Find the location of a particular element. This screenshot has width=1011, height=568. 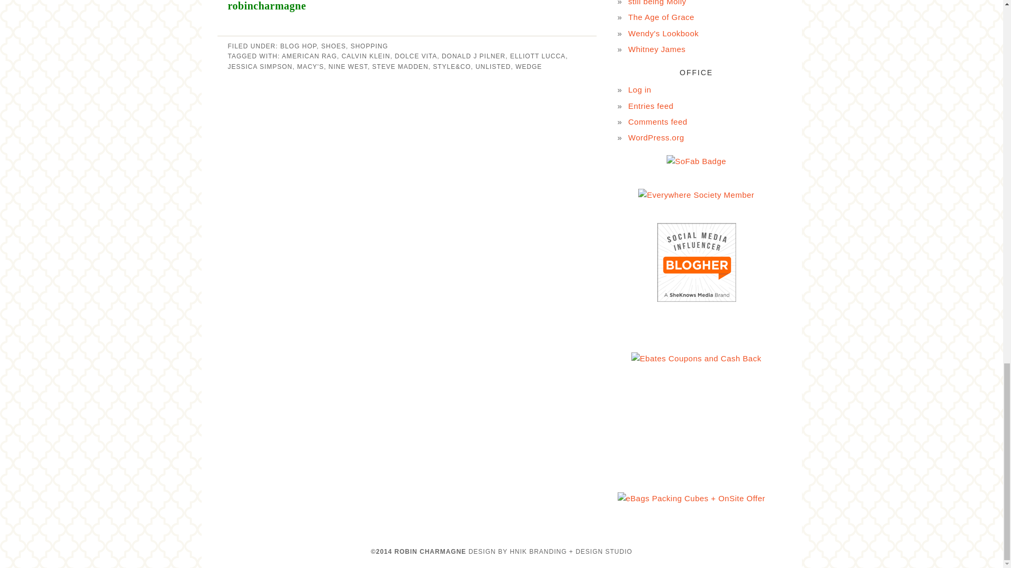

A blog about fashion faith and awesome is located at coordinates (657, 3).